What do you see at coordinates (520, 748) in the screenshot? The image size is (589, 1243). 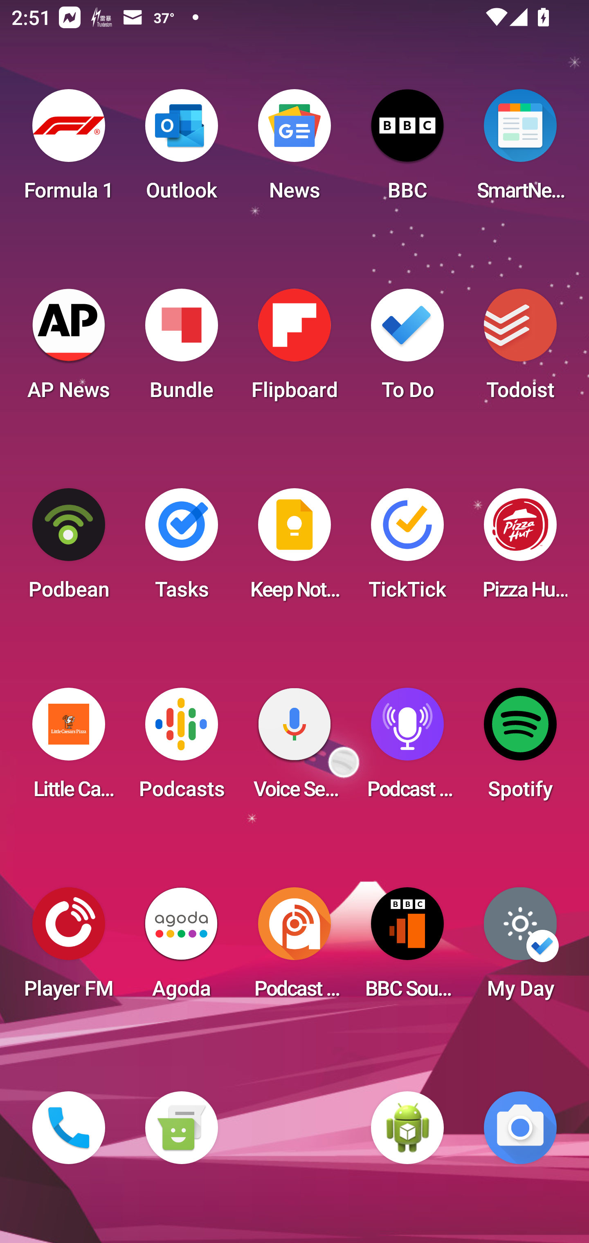 I see `Spotify` at bounding box center [520, 748].